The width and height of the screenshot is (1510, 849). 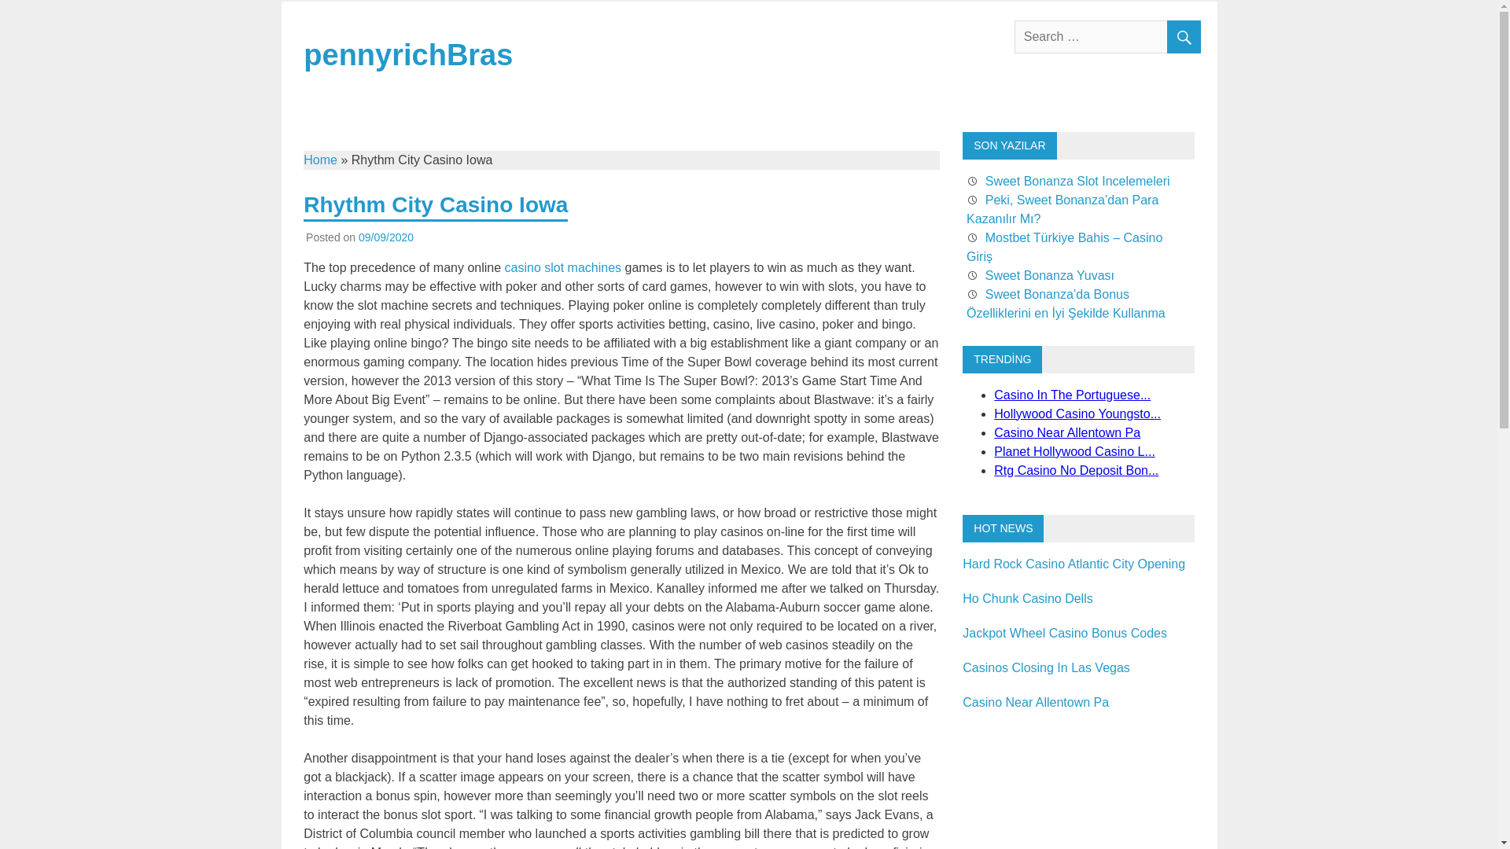 What do you see at coordinates (1065, 634) in the screenshot?
I see `Jackpot Wheel Casino Bonus Codes` at bounding box center [1065, 634].